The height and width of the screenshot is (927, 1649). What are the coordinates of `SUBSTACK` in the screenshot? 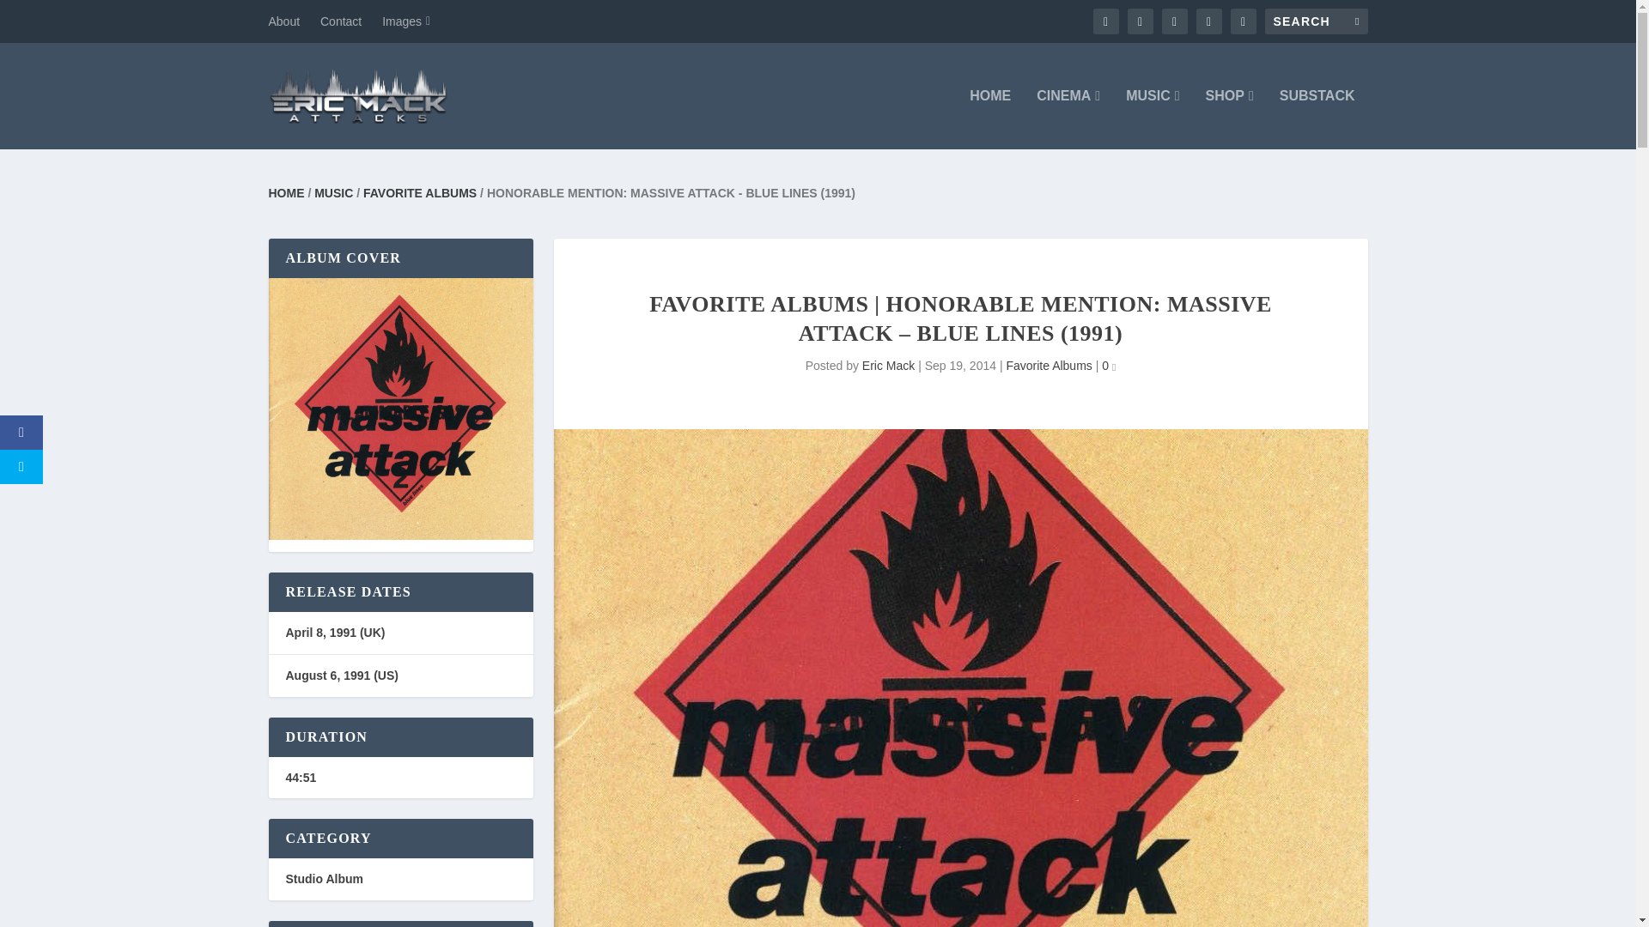 It's located at (1317, 118).